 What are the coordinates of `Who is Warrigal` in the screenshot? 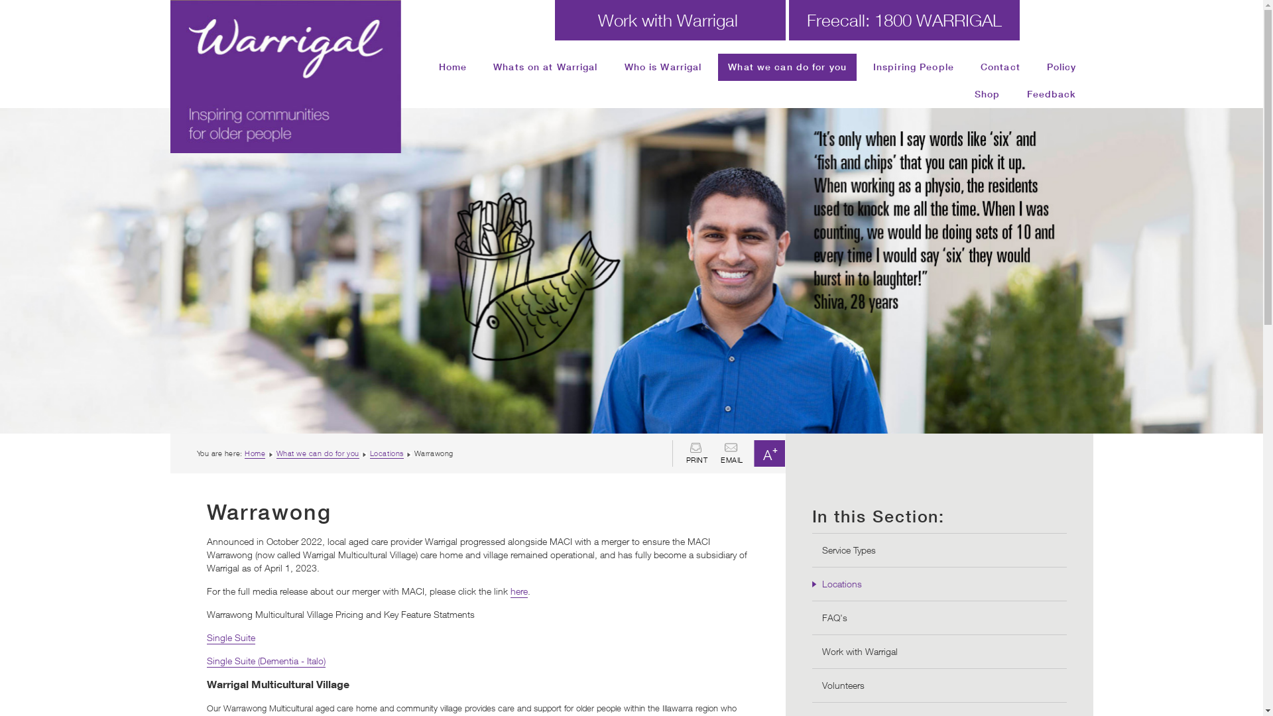 It's located at (663, 68).